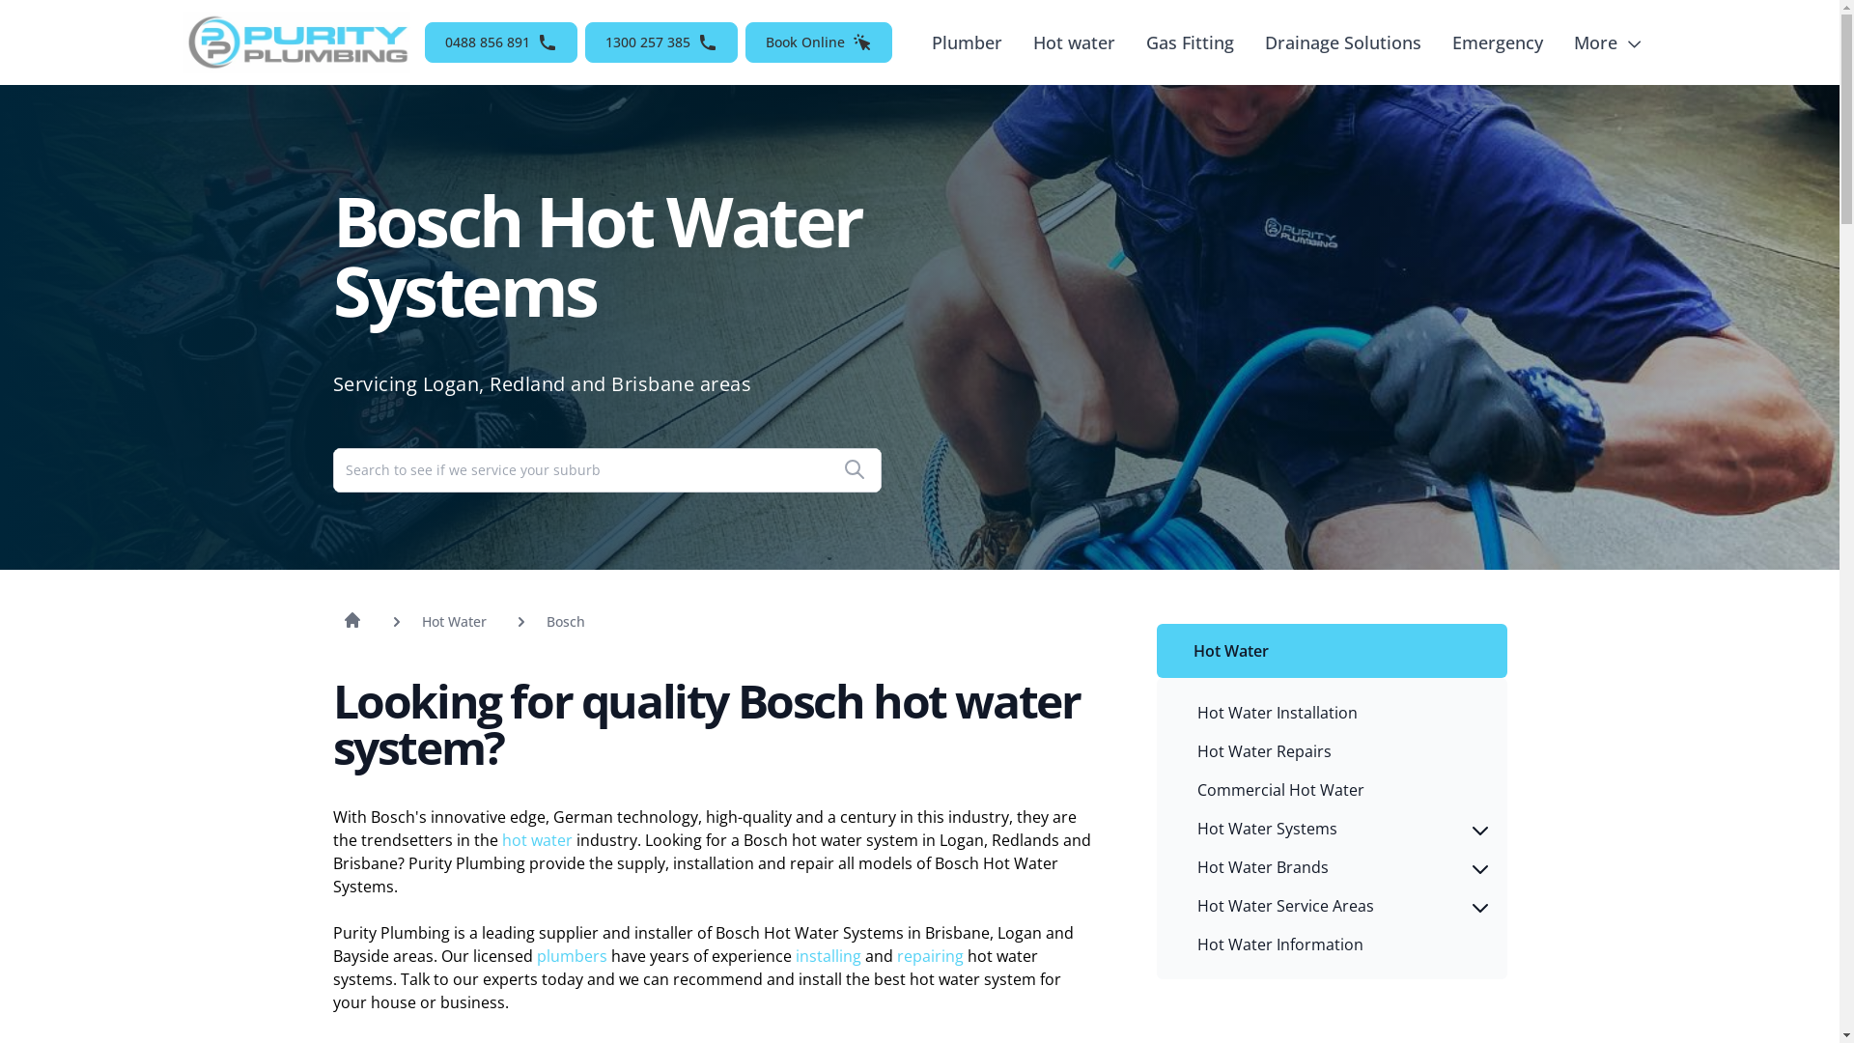 The width and height of the screenshot is (1854, 1043). What do you see at coordinates (1074, 42) in the screenshot?
I see `Hot water` at bounding box center [1074, 42].